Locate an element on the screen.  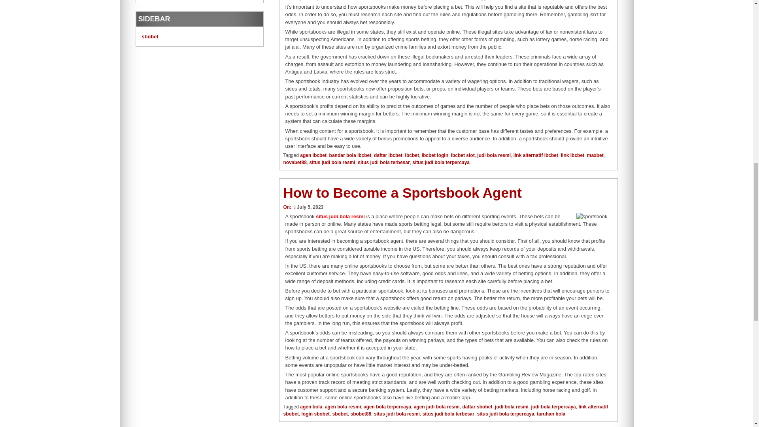
maxbet is located at coordinates (595, 155).